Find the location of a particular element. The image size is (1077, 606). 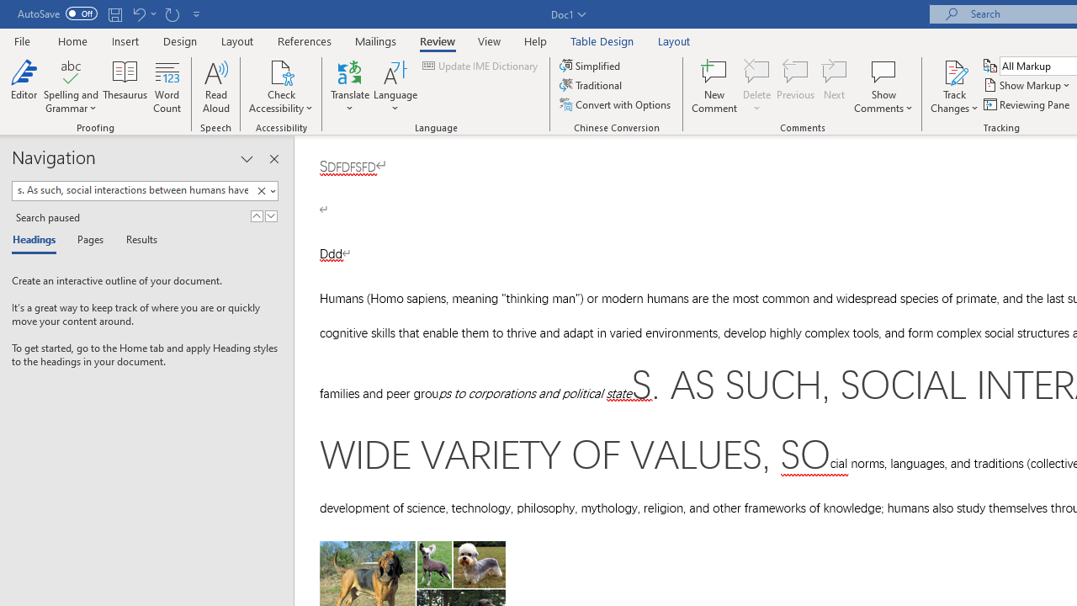

Language is located at coordinates (395, 86).